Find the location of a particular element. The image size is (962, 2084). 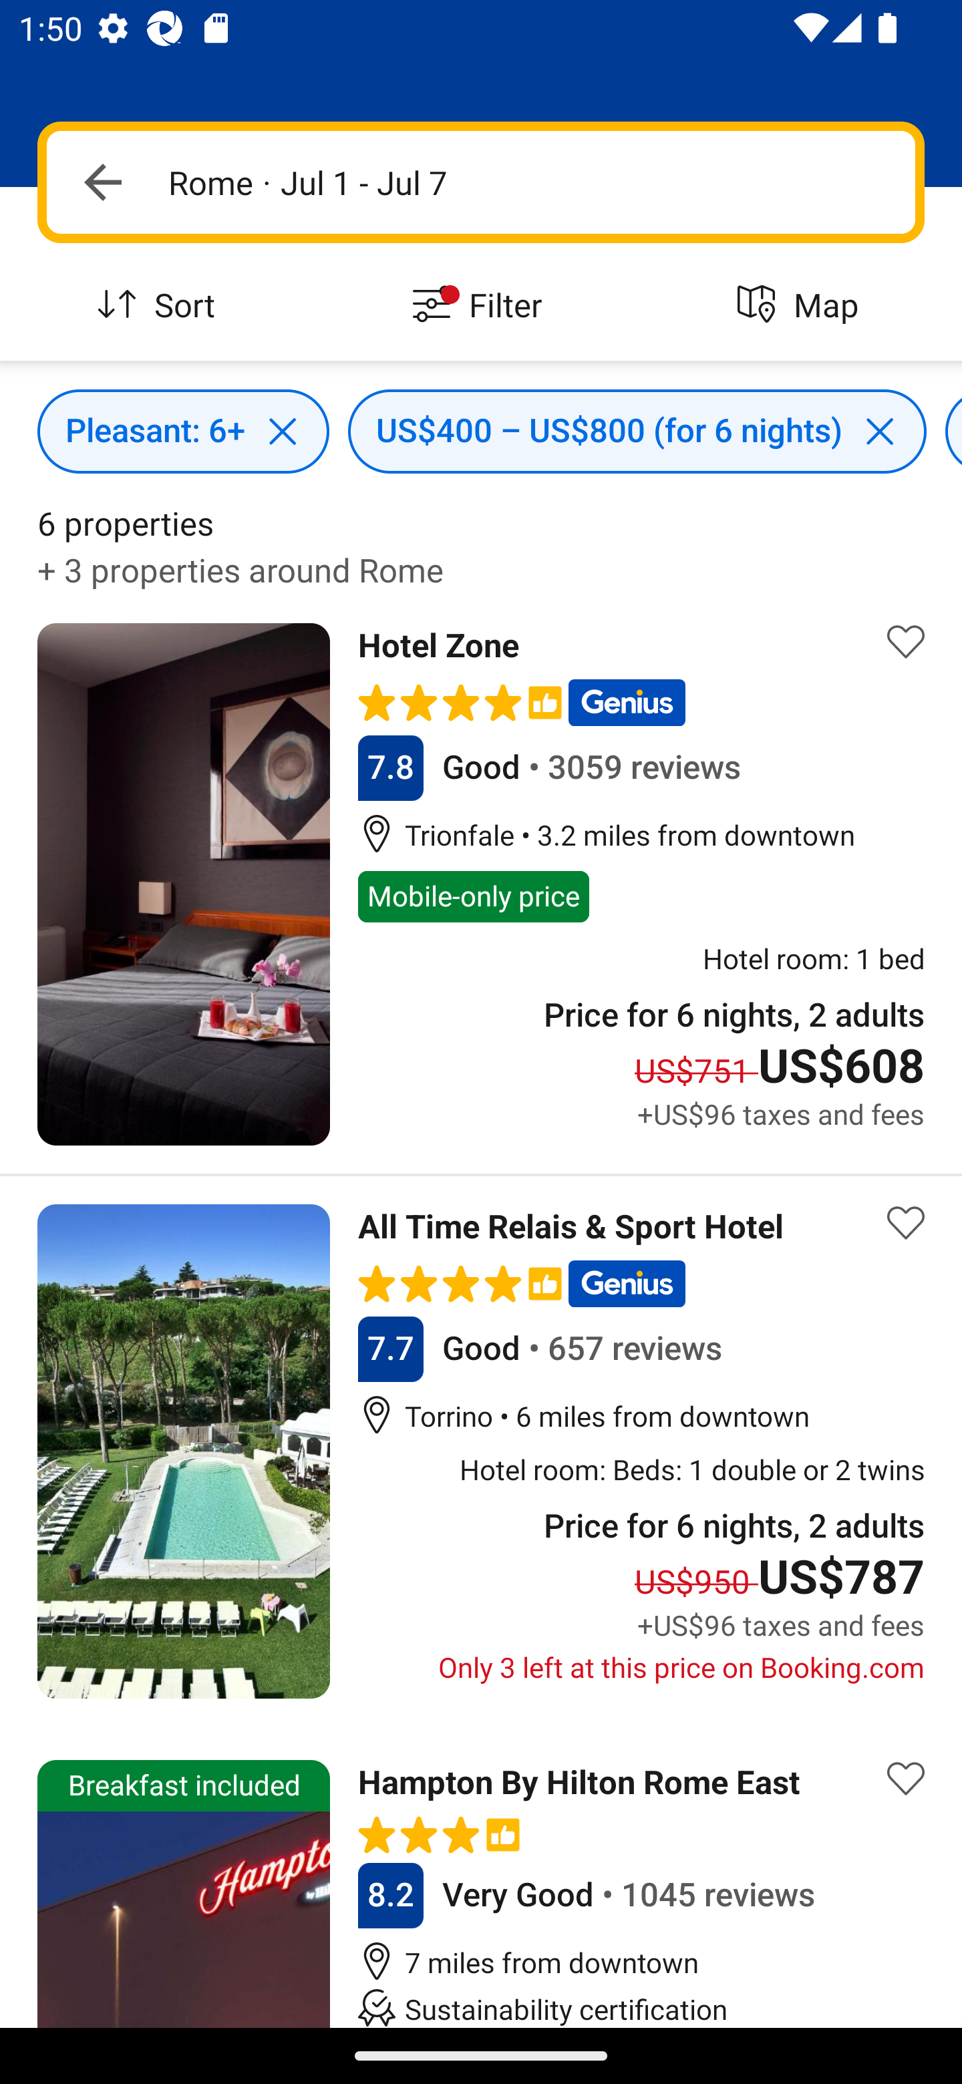

Sort is located at coordinates (160, 306).